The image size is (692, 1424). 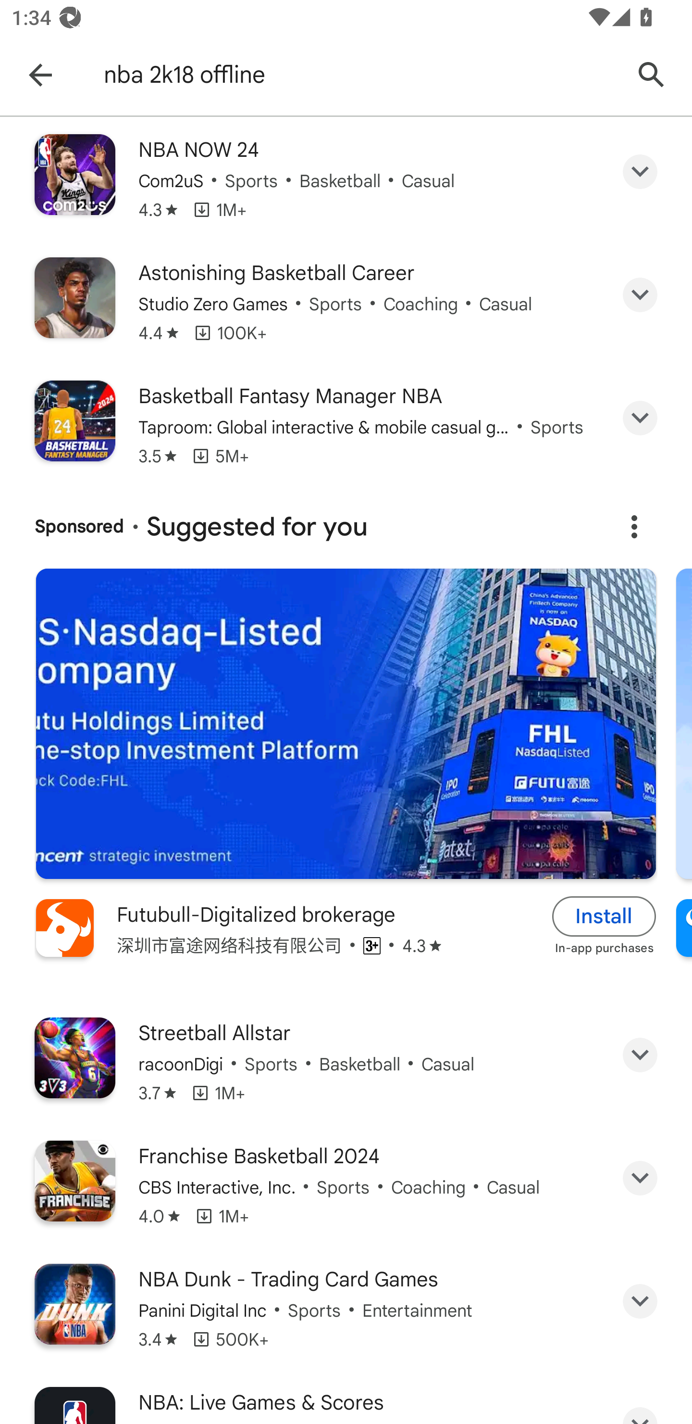 I want to click on About this ad, so click(x=634, y=527).